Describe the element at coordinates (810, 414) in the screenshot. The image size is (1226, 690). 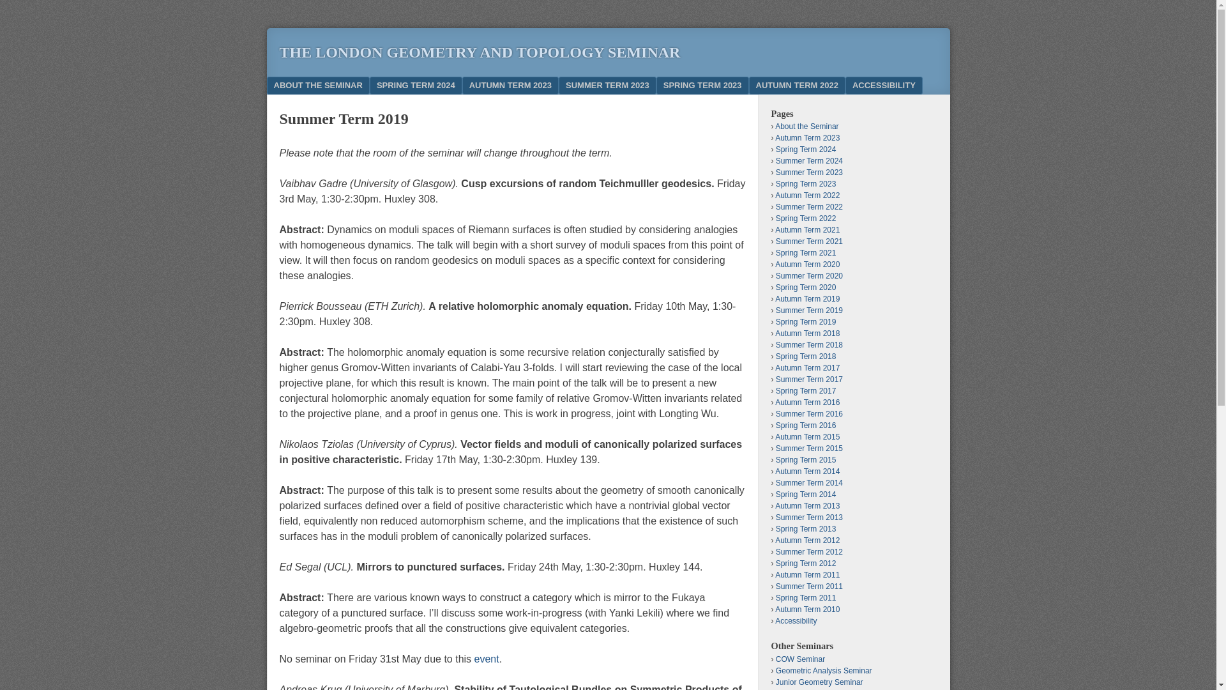
I see `Summer Term 2016` at that location.